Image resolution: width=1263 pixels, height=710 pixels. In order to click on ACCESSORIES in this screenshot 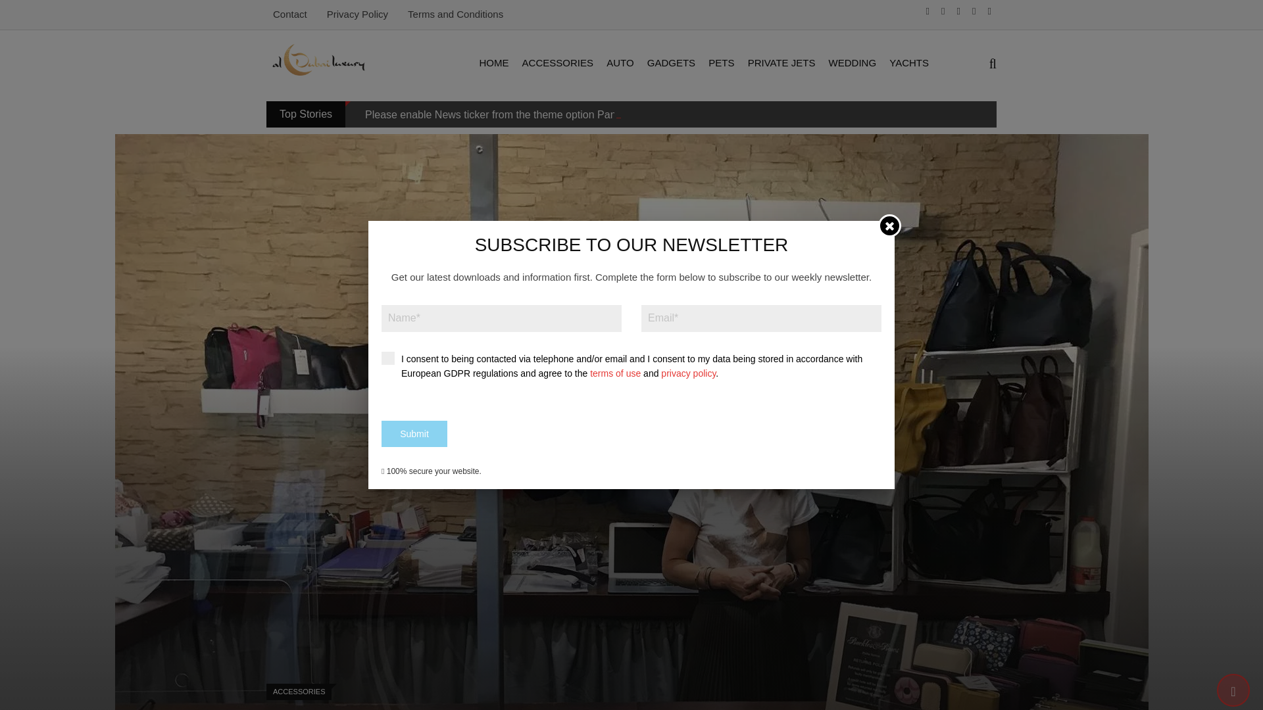, I will do `click(558, 63)`.